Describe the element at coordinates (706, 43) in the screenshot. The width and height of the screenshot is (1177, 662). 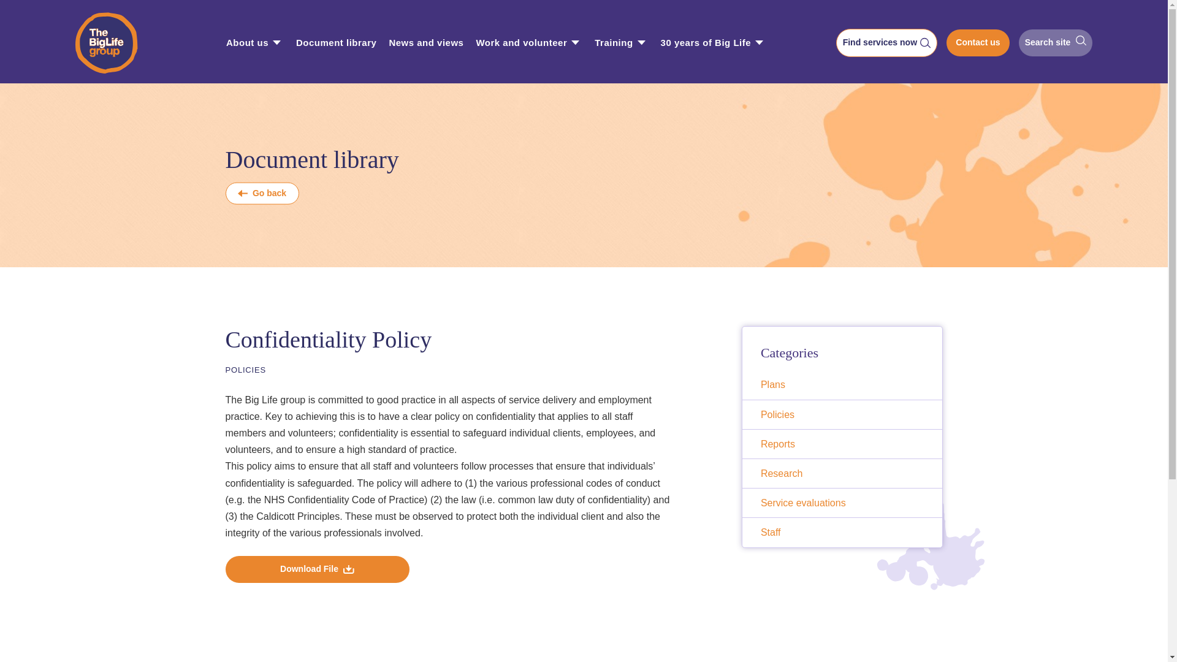
I see `30 years of Big Life` at that location.